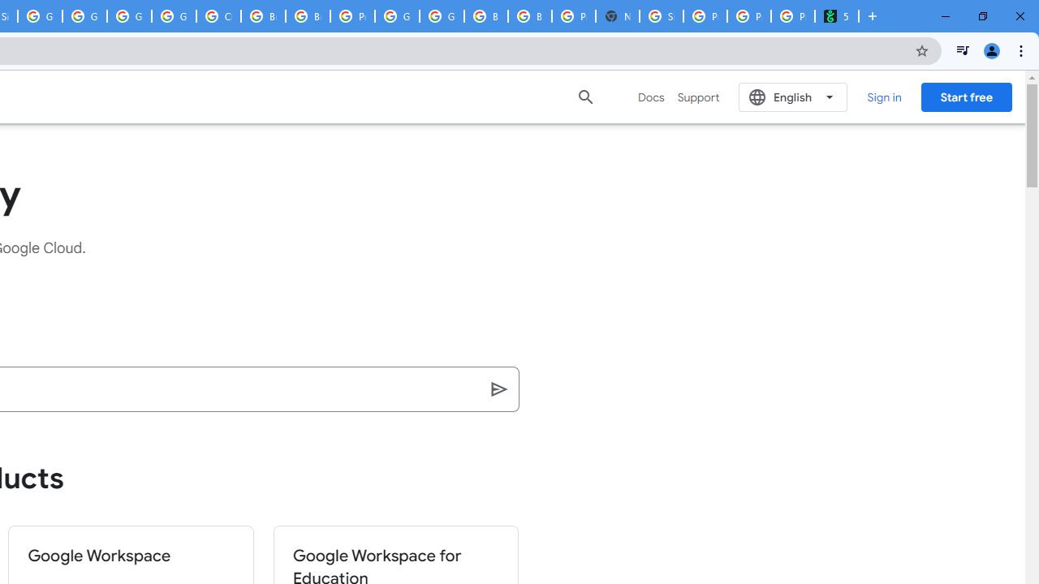 This screenshot has width=1039, height=584. Describe the element at coordinates (398, 16) in the screenshot. I see `Google Cloud Platform` at that location.